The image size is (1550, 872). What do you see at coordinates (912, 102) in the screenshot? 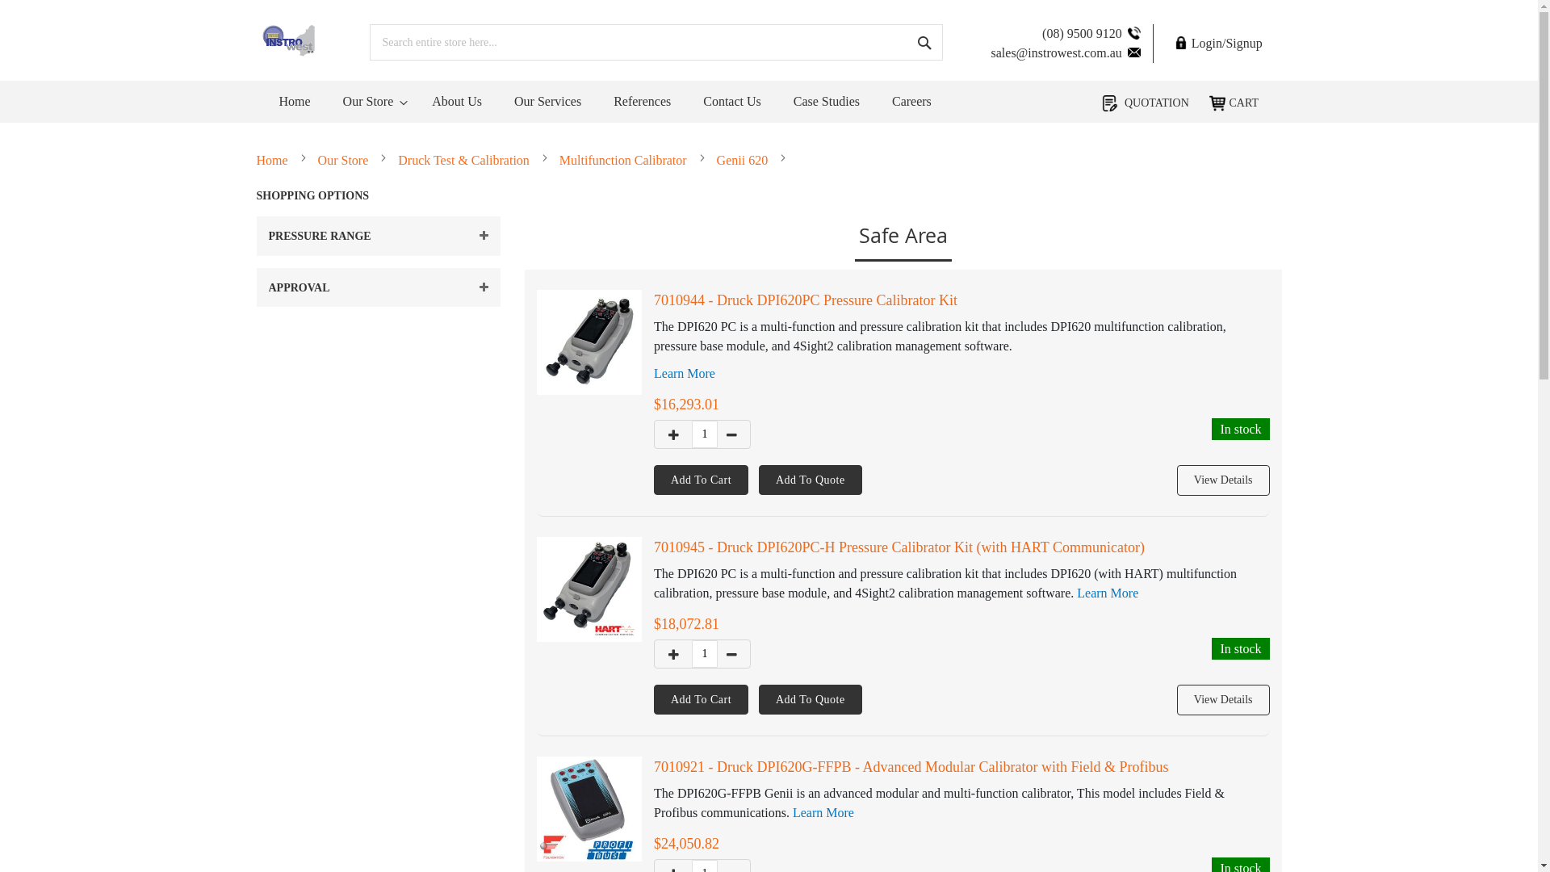
I see `Careers` at bounding box center [912, 102].